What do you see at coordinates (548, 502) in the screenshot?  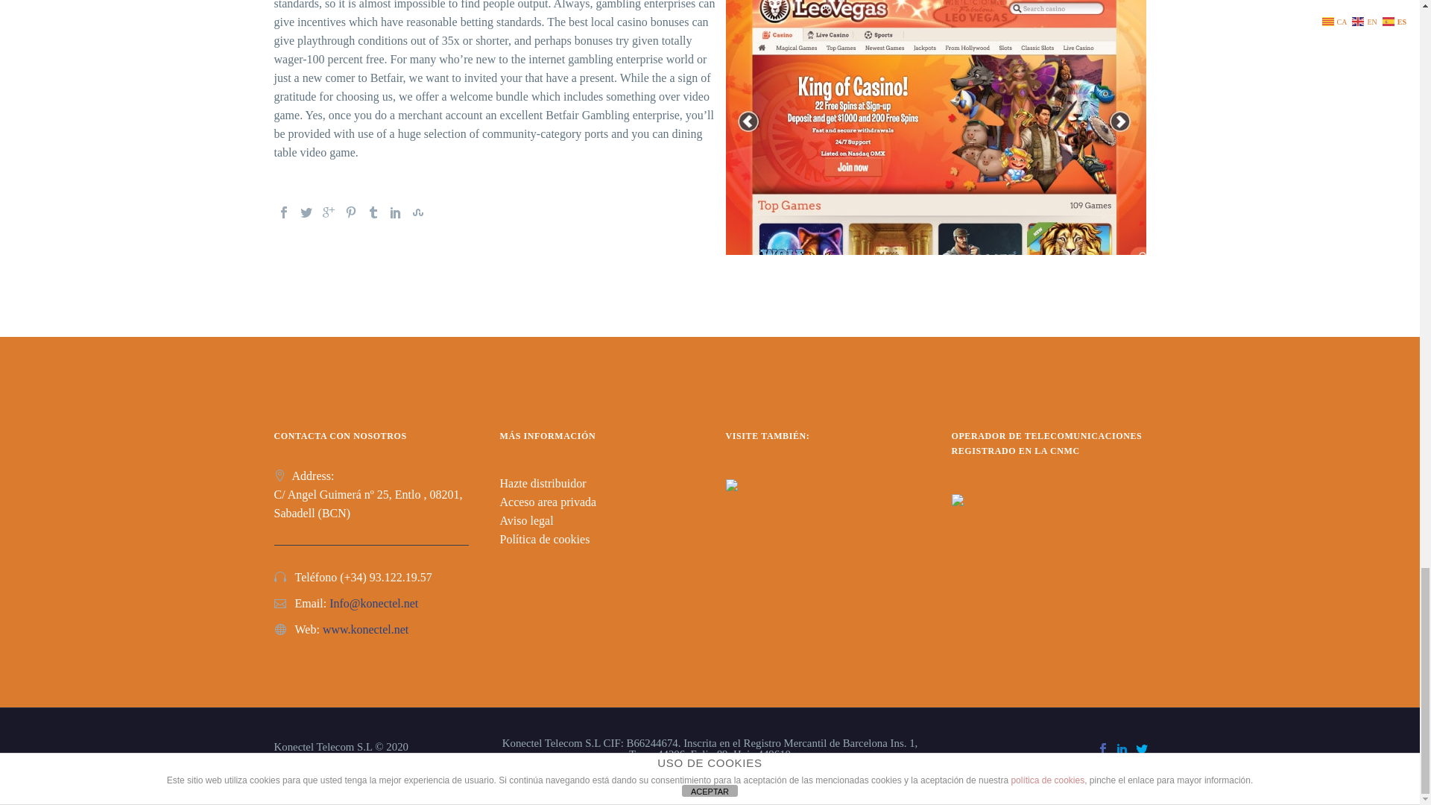 I see `Acceso area privada` at bounding box center [548, 502].